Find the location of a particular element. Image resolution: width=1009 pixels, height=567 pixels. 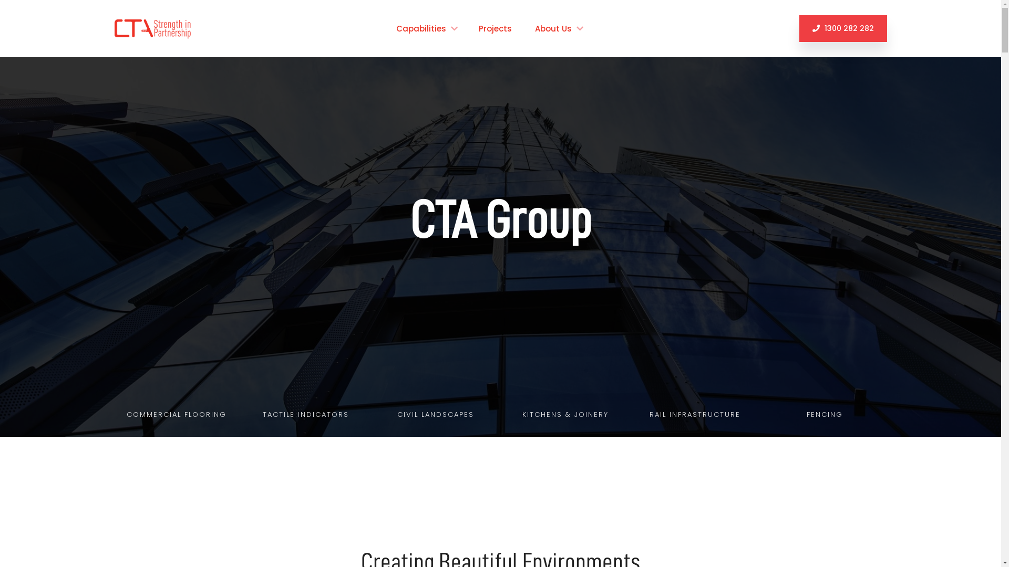

RAIL INFRASTRUCTURE is located at coordinates (695, 415).